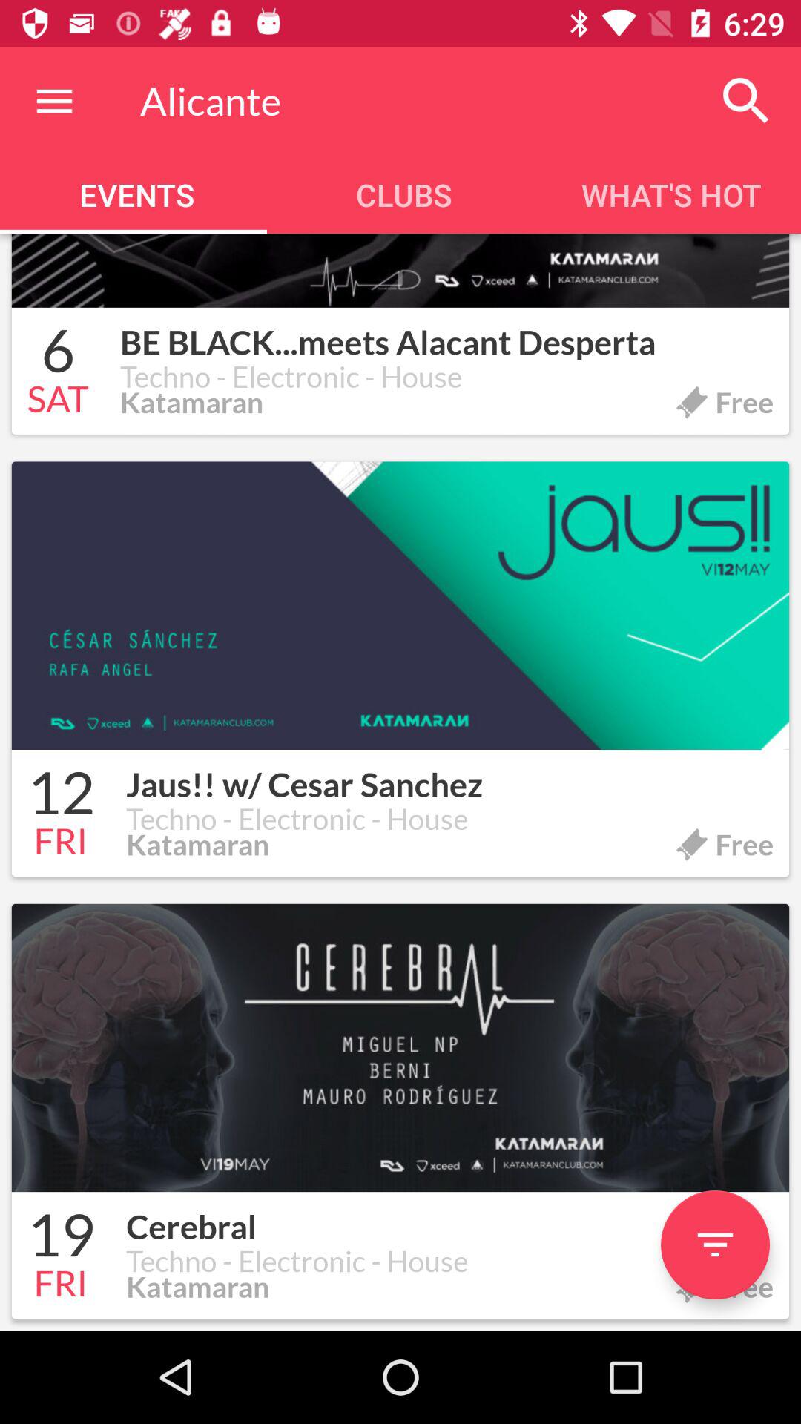 This screenshot has width=801, height=1424. Describe the element at coordinates (58, 400) in the screenshot. I see `press icon below 6` at that location.